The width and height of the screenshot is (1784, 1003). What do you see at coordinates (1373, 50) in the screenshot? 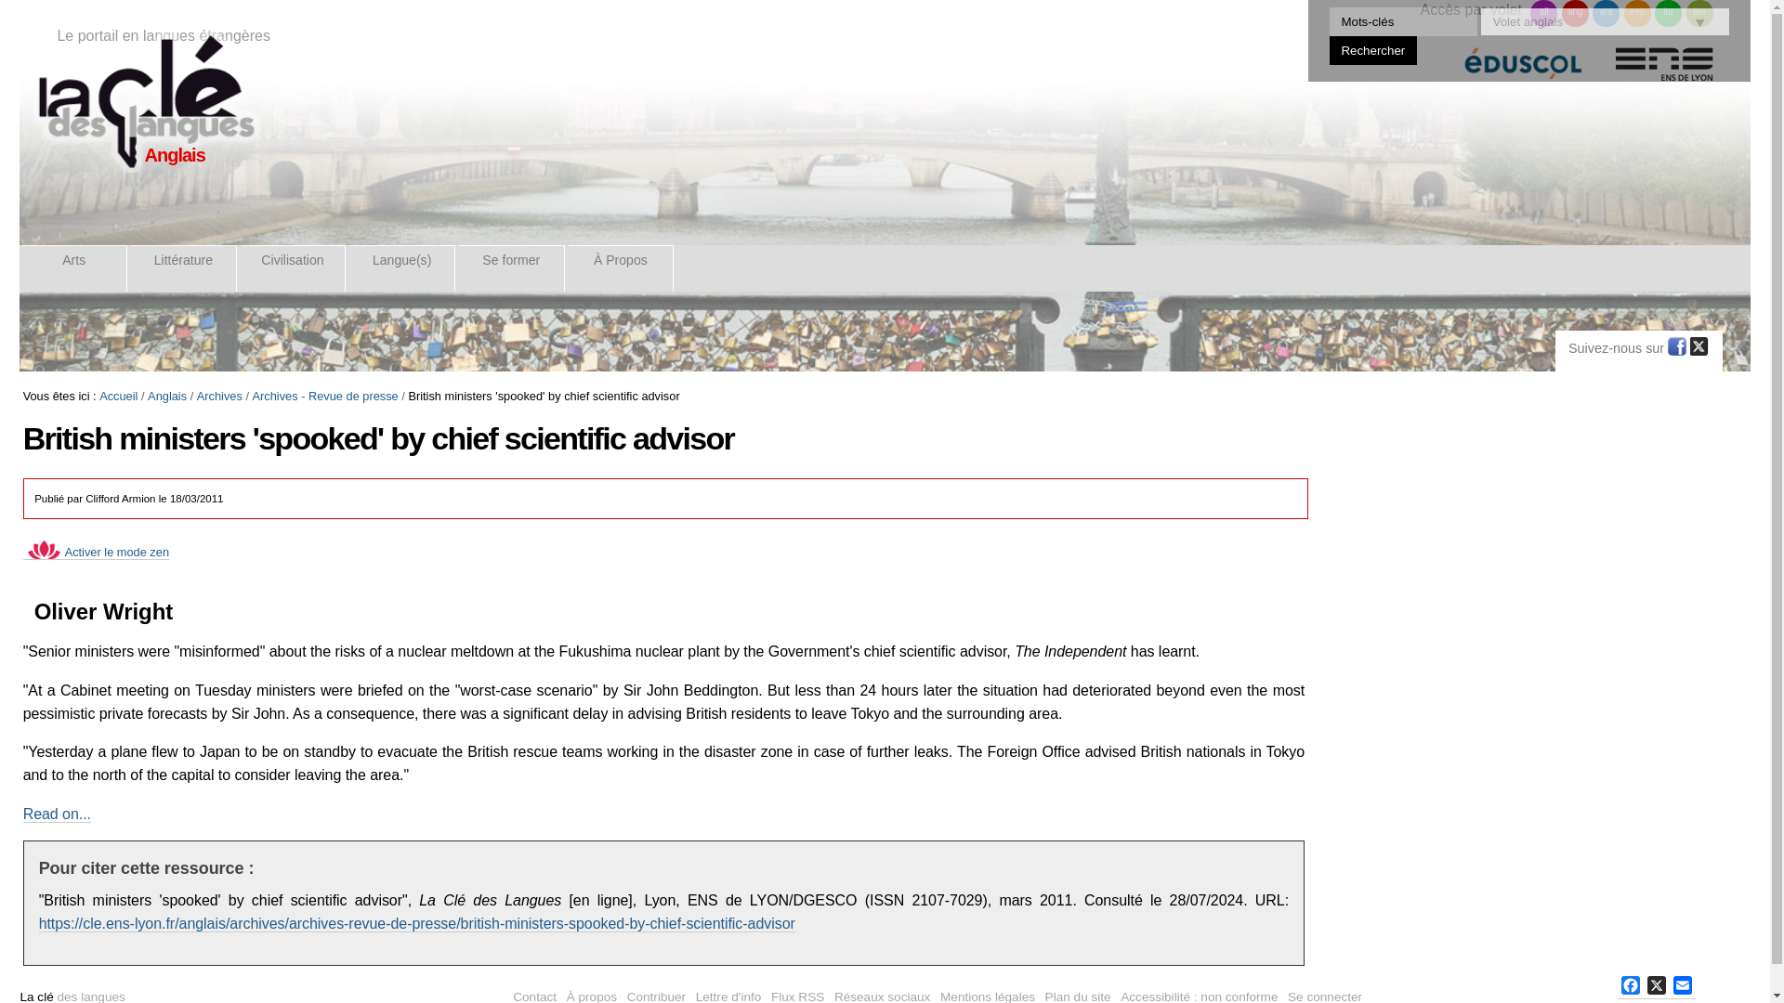
I see `Rechercher` at bounding box center [1373, 50].